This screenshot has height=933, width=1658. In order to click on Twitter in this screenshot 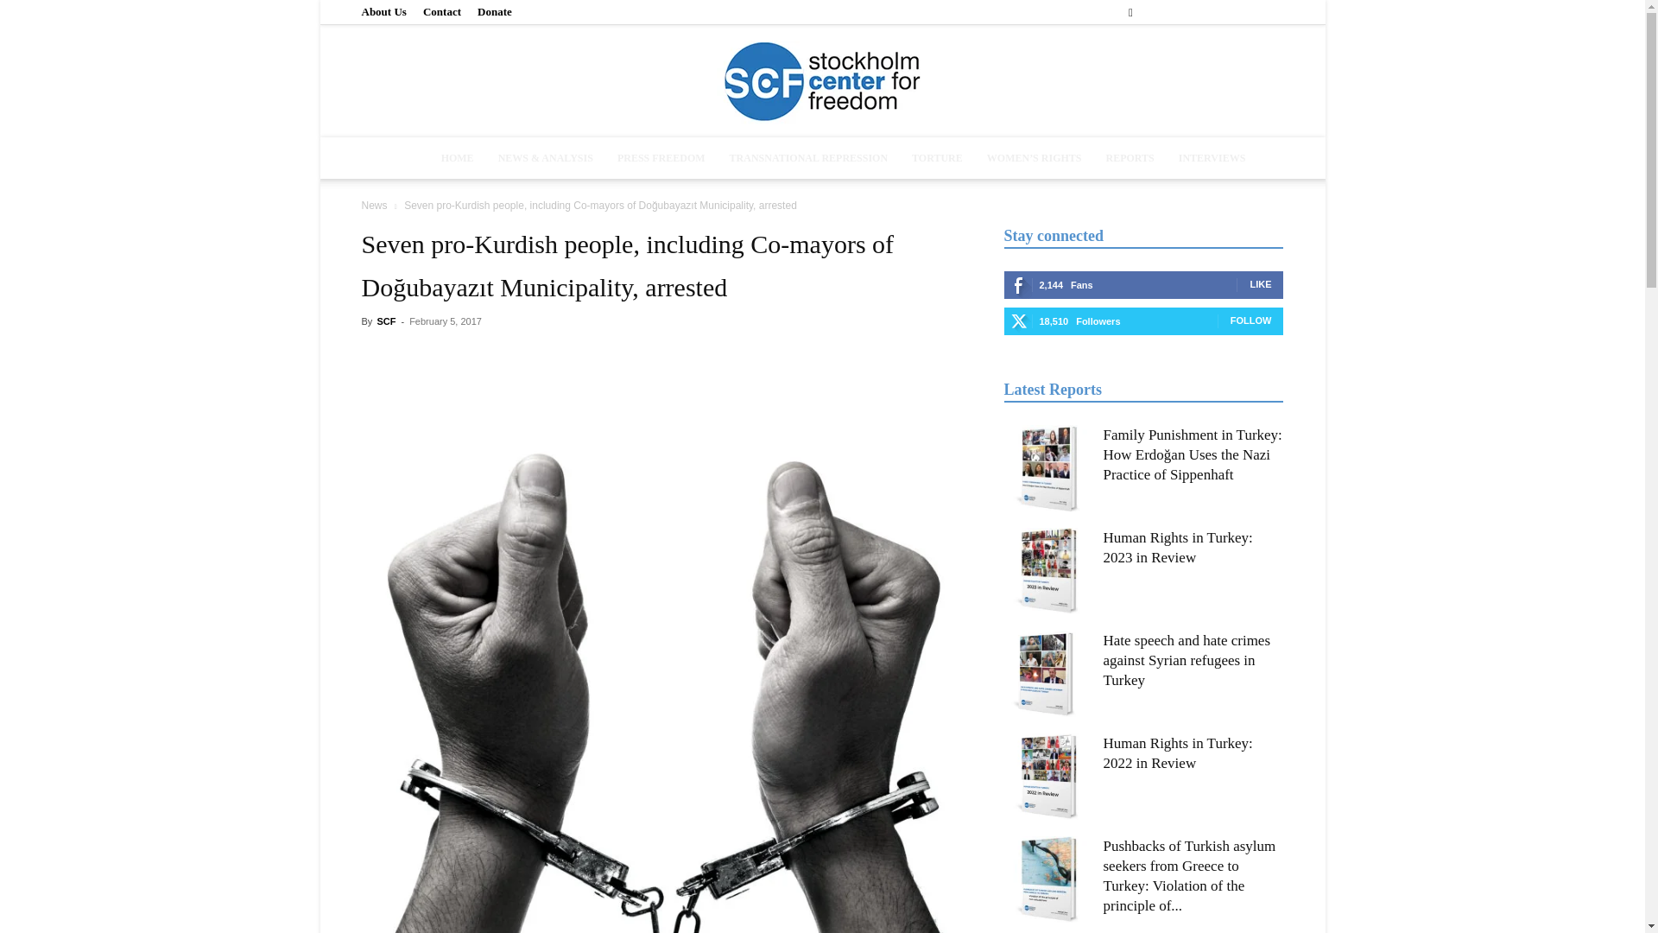, I will do `click(1242, 12)`.